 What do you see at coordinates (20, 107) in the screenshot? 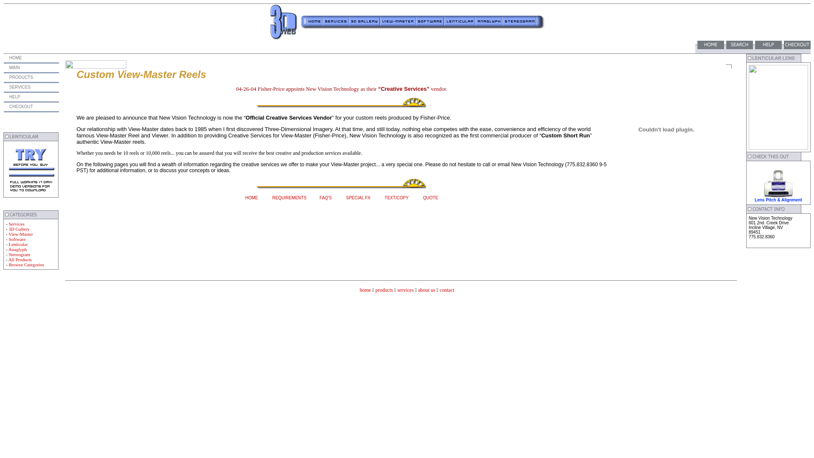
I see `CHECKOUT` at bounding box center [20, 107].